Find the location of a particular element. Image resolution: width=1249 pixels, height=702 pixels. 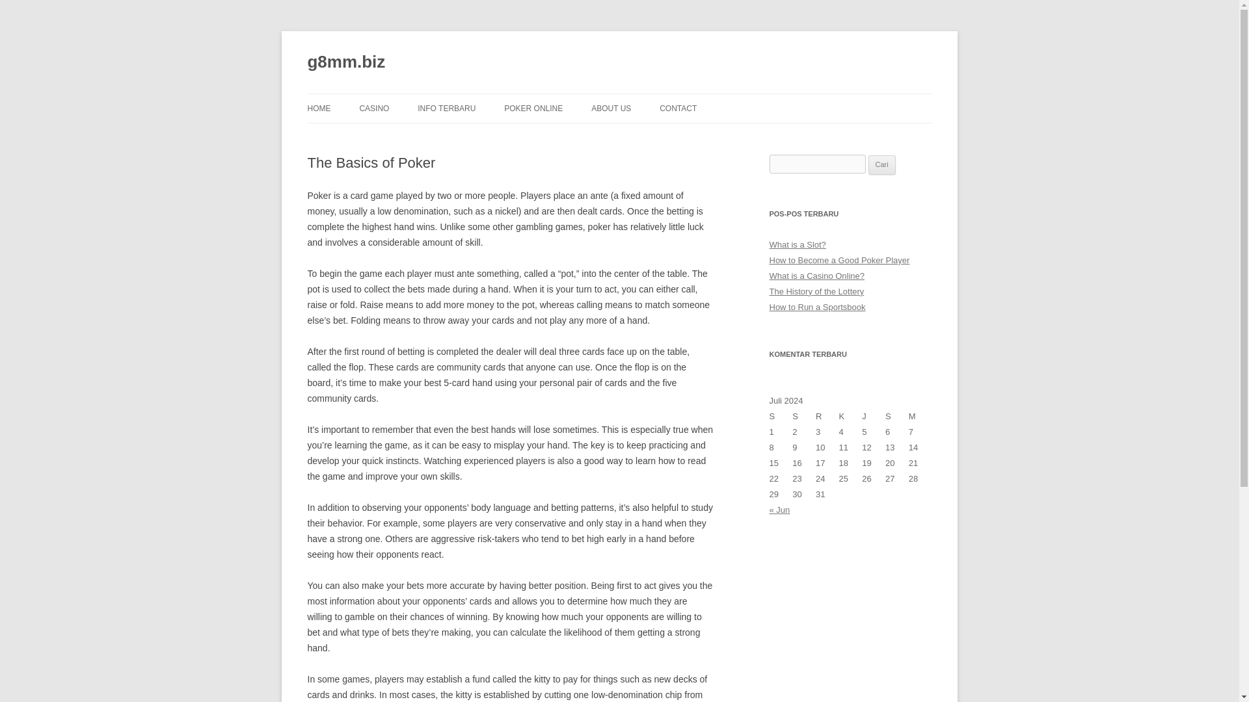

CASINO is located at coordinates (373, 108).